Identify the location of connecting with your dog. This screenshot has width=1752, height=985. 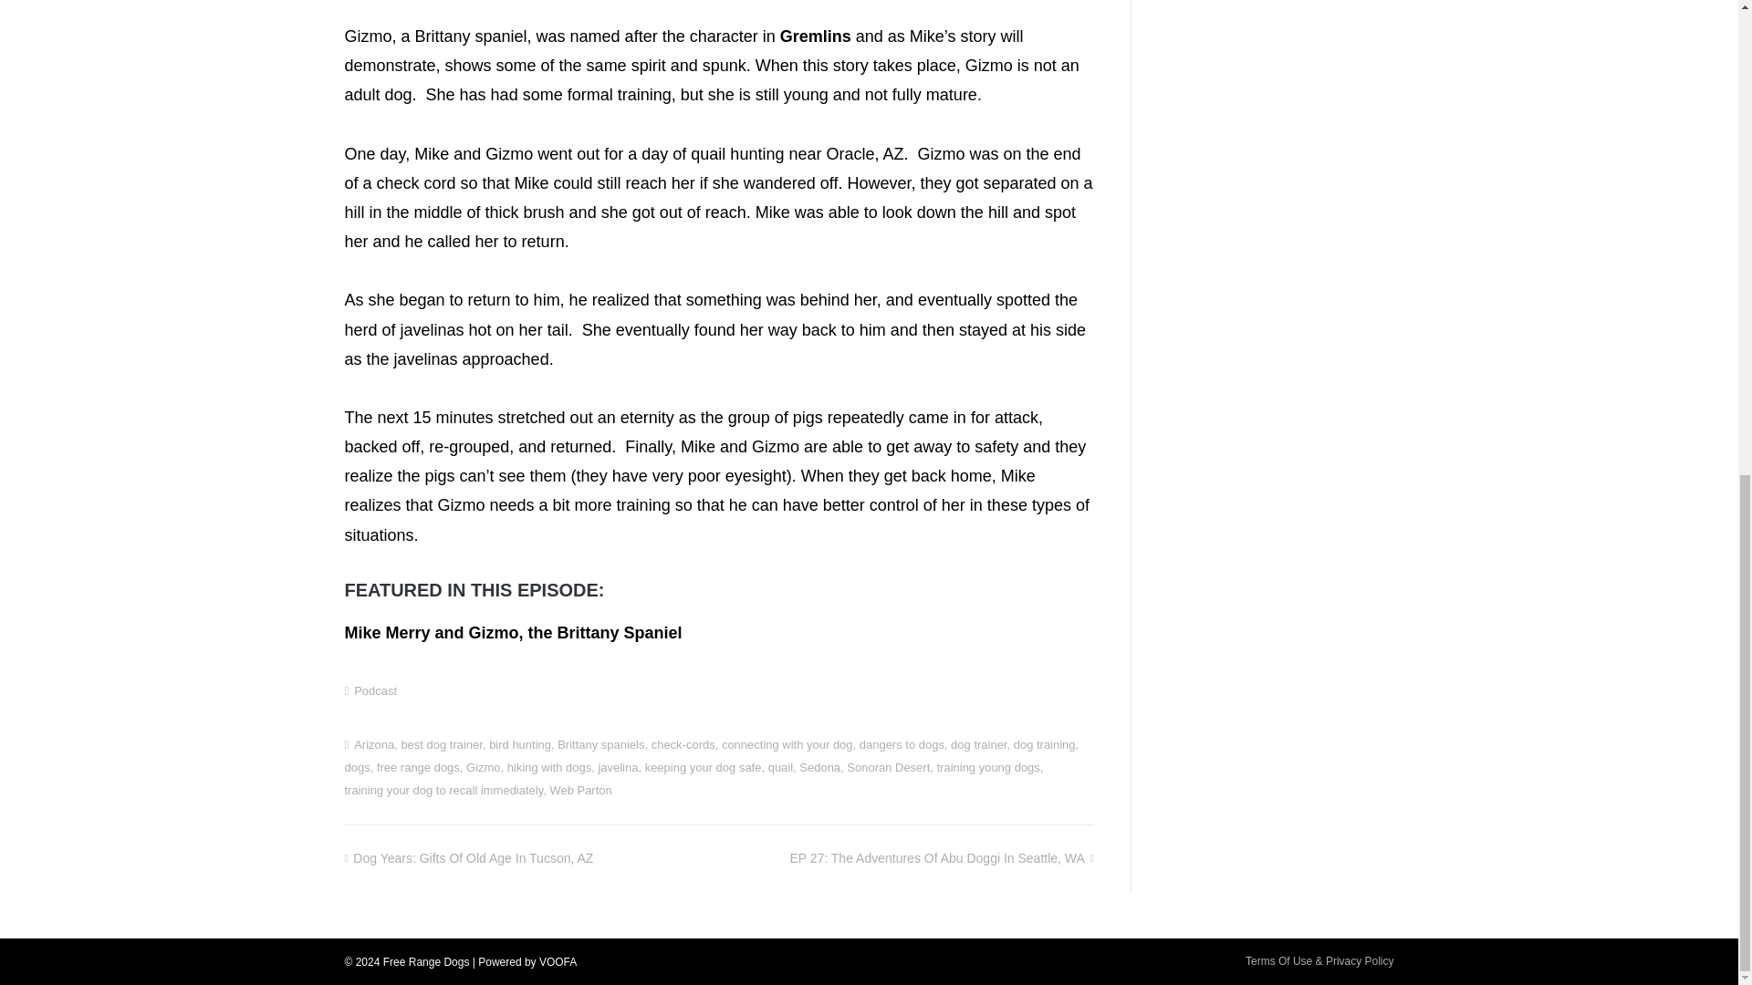
(787, 744).